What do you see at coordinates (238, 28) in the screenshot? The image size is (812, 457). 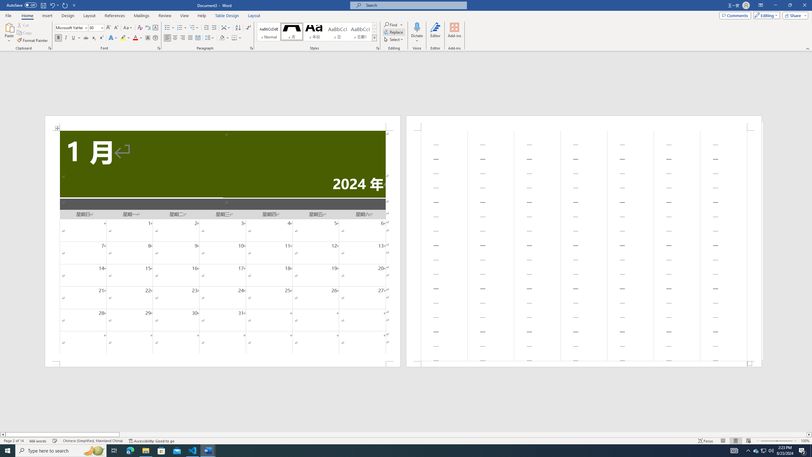 I see `Sort...` at bounding box center [238, 28].